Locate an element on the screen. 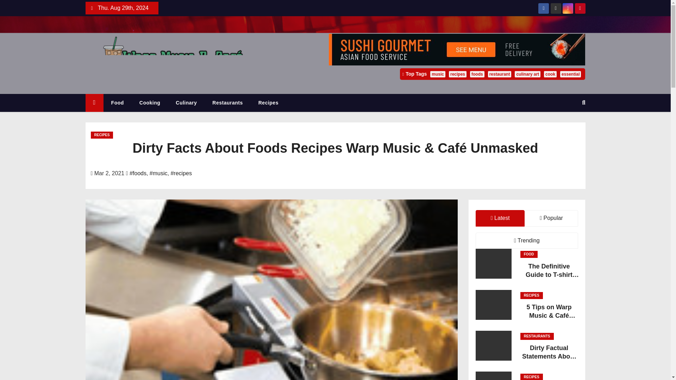  culinary art is located at coordinates (527, 74).